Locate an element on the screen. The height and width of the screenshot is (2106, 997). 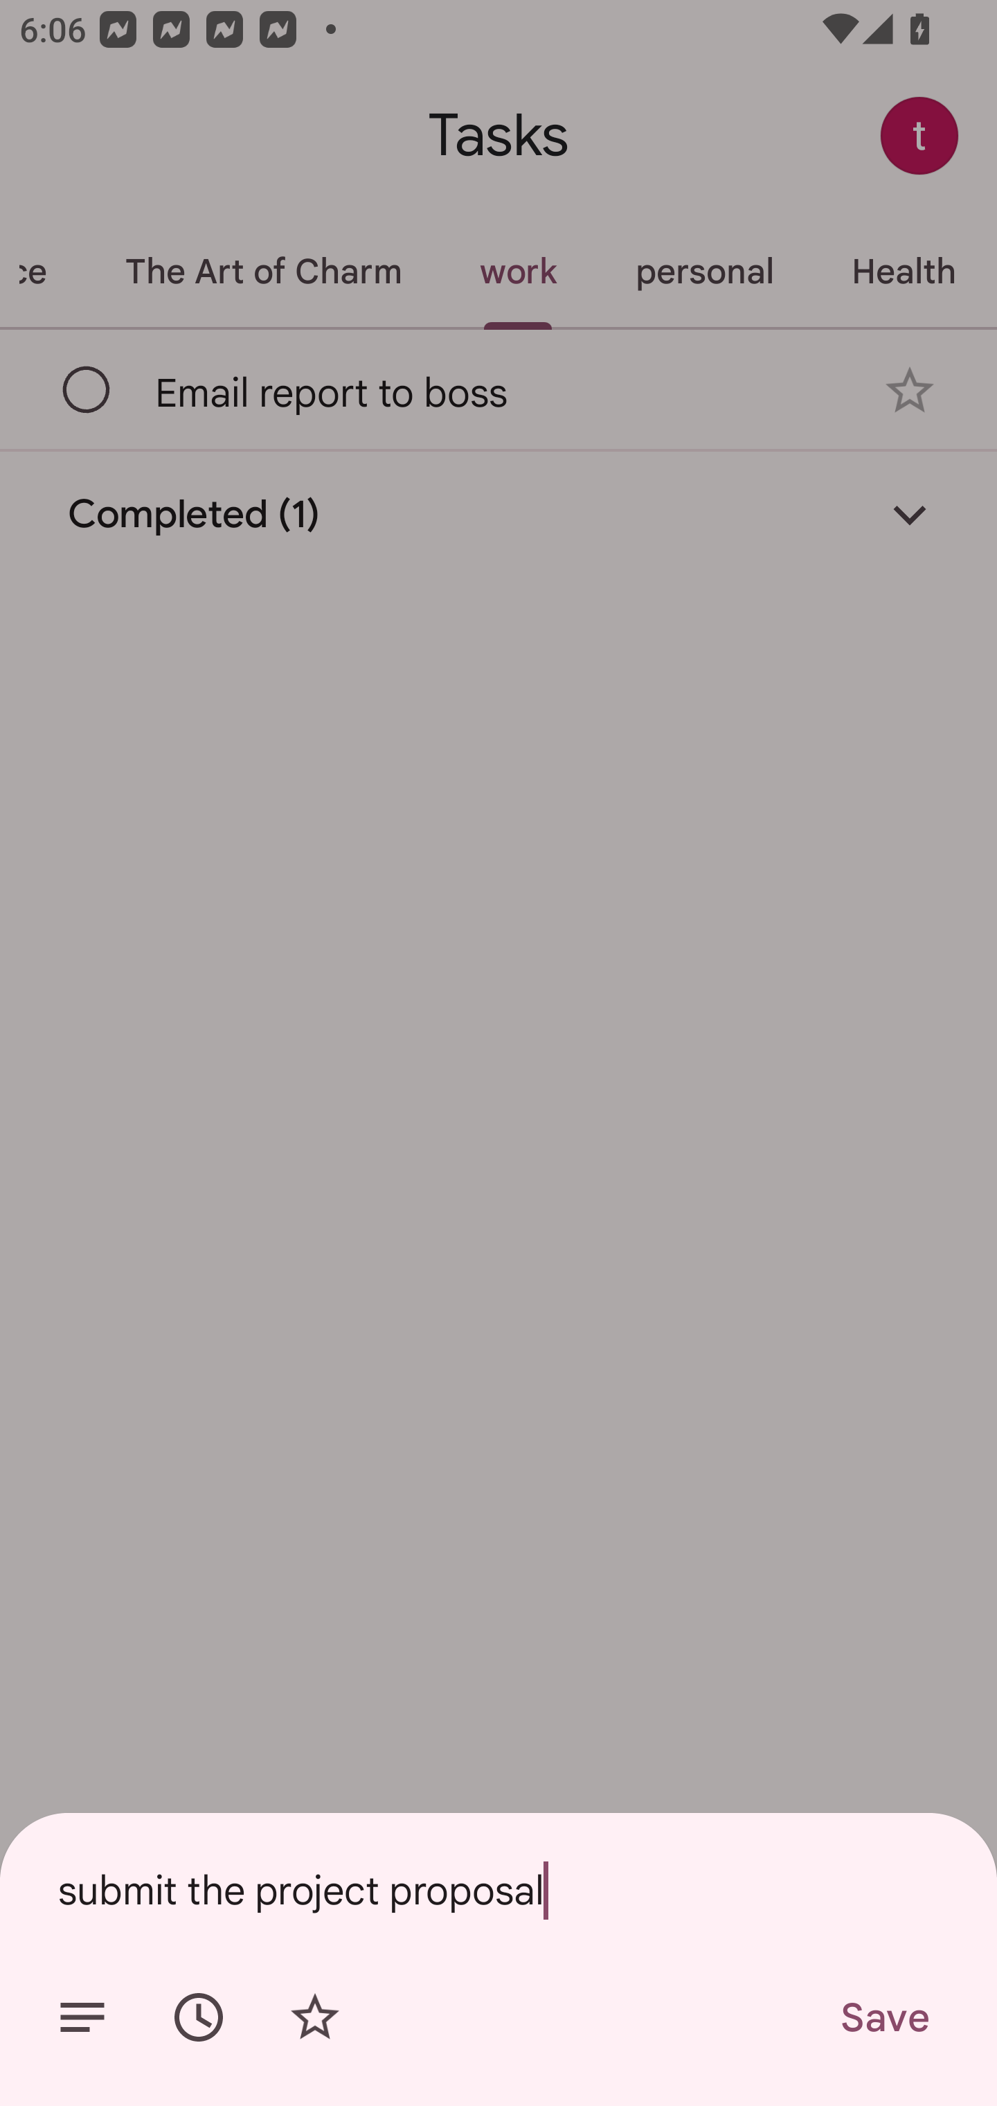
Add star is located at coordinates (314, 2017).